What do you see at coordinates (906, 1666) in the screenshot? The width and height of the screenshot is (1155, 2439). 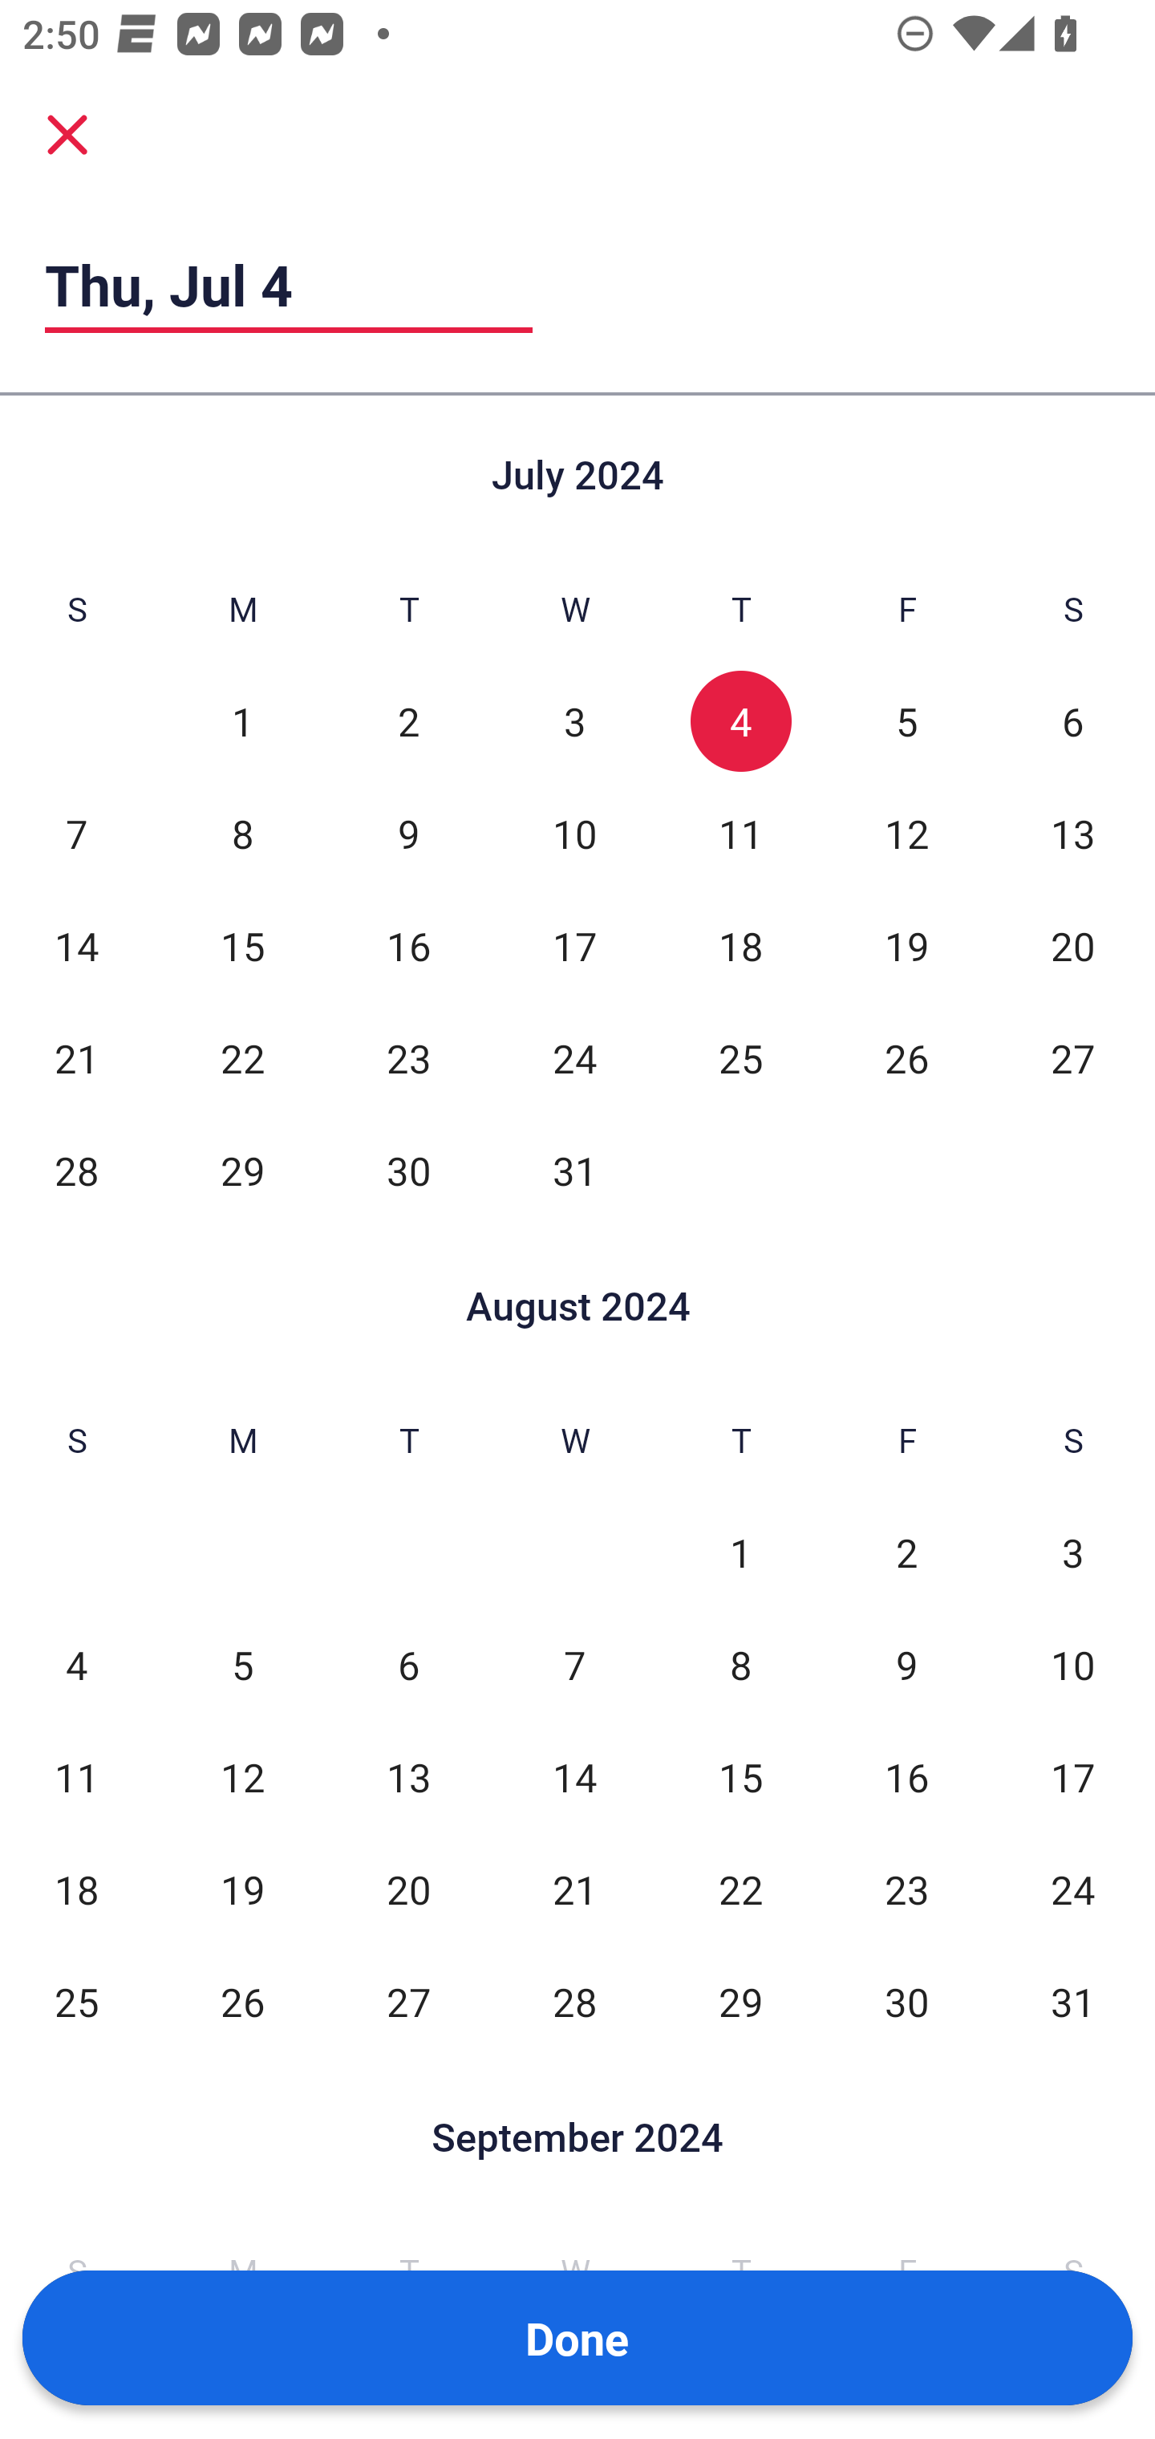 I see `9 Fri, Aug 9, Not Selected` at bounding box center [906, 1666].